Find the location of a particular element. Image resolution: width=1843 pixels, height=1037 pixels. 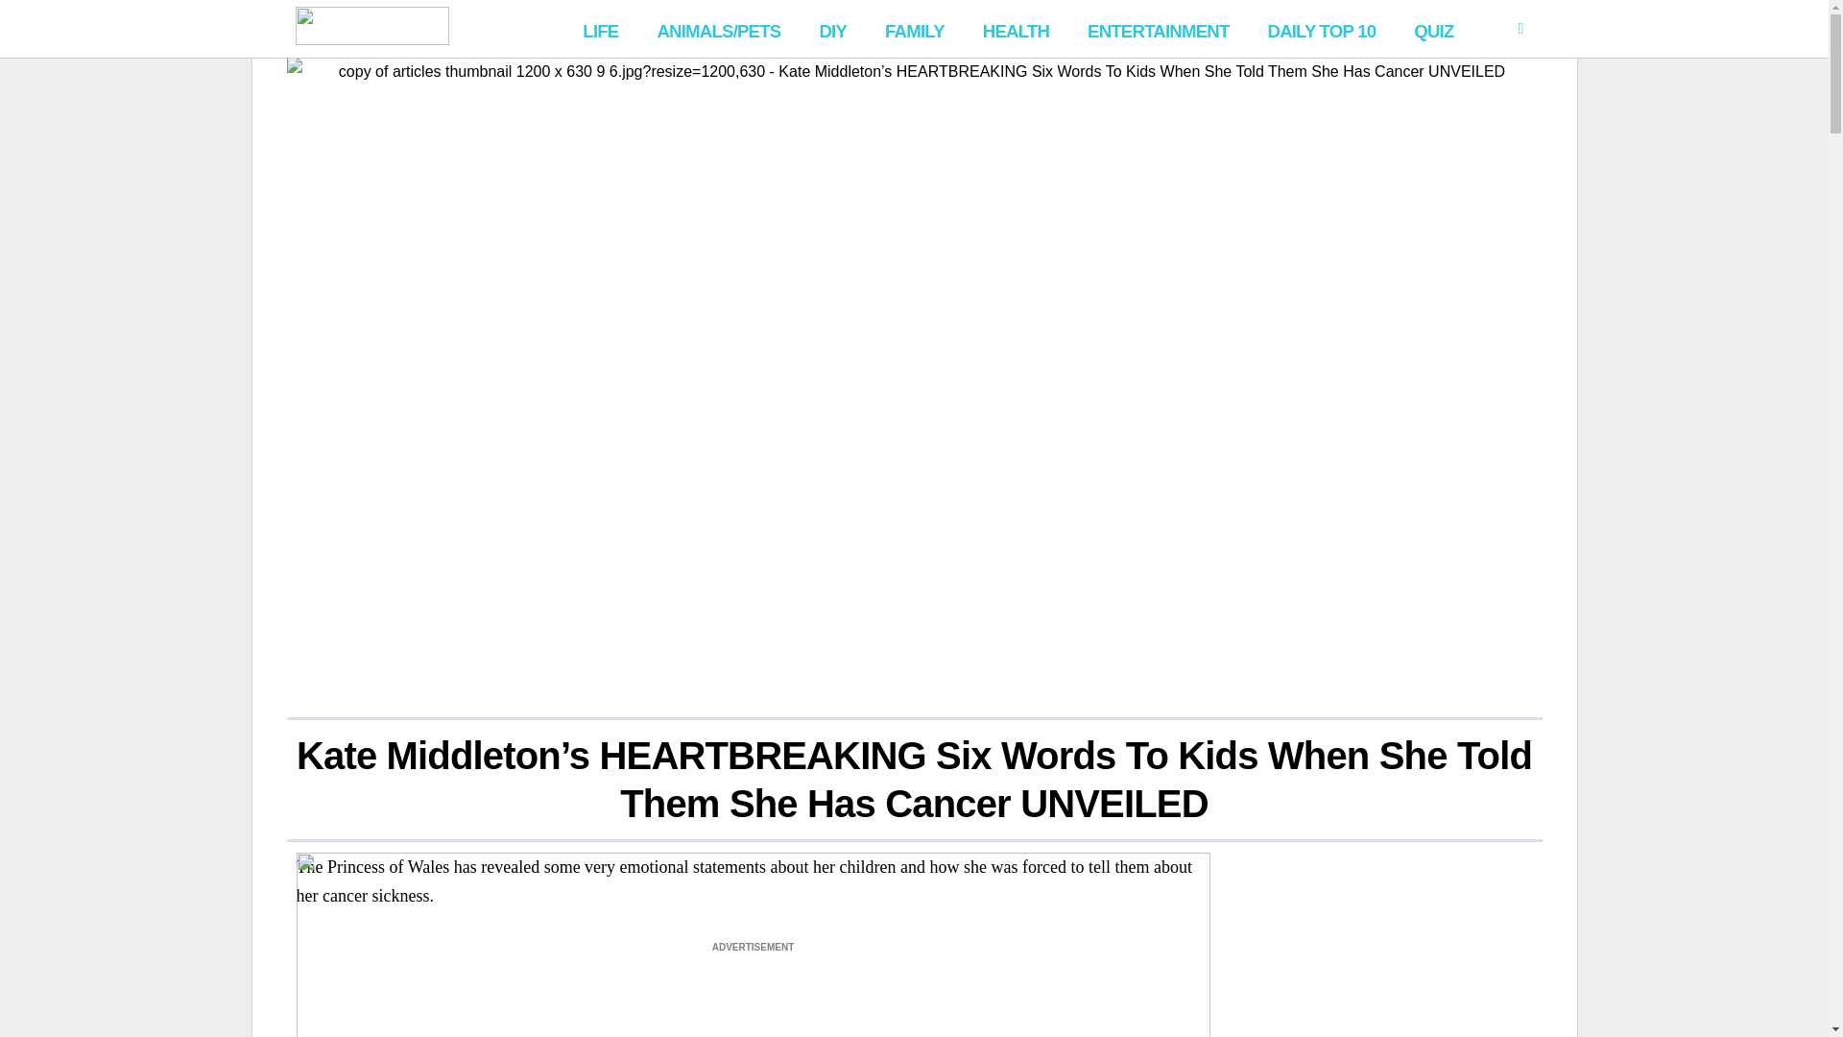

HEALTH is located at coordinates (1016, 29).